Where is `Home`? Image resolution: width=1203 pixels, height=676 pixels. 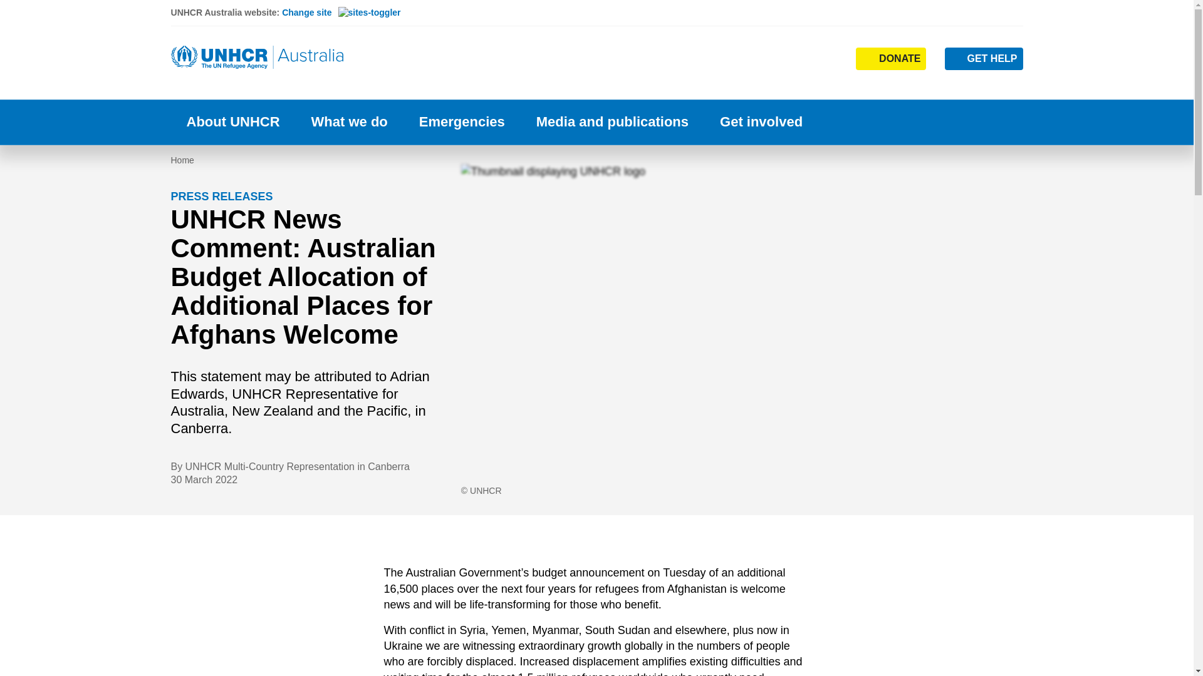
Home is located at coordinates (258, 58).